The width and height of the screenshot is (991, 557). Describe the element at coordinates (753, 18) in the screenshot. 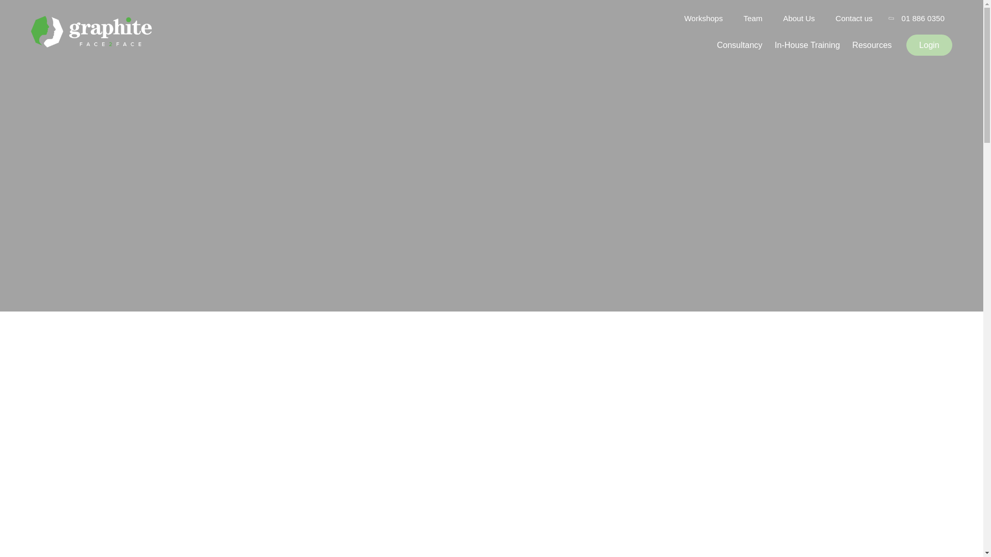

I see `Team` at that location.